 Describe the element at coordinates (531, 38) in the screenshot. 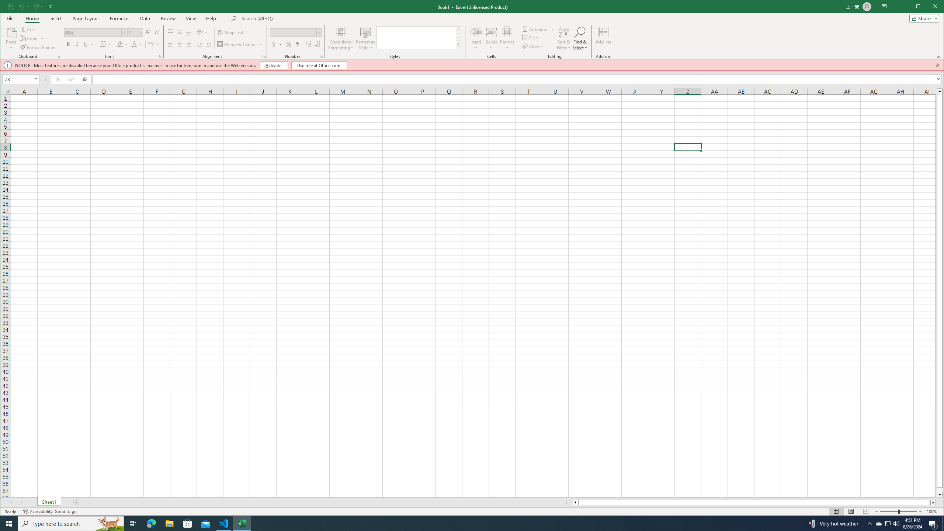

I see `Fill` at that location.